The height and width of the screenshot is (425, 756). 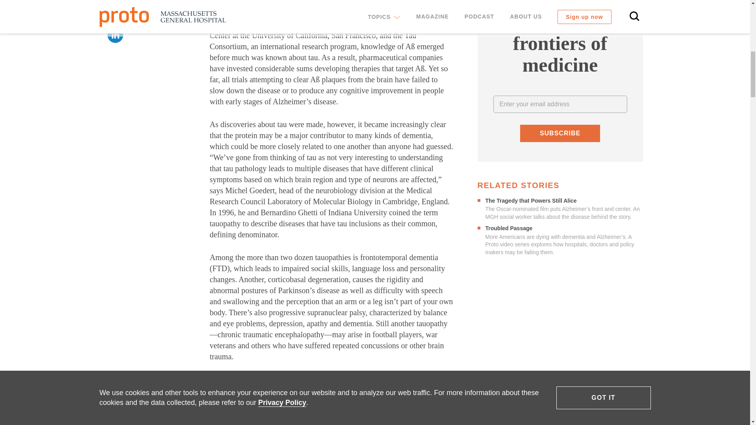 I want to click on Share on LinkedIn, so click(x=115, y=35).